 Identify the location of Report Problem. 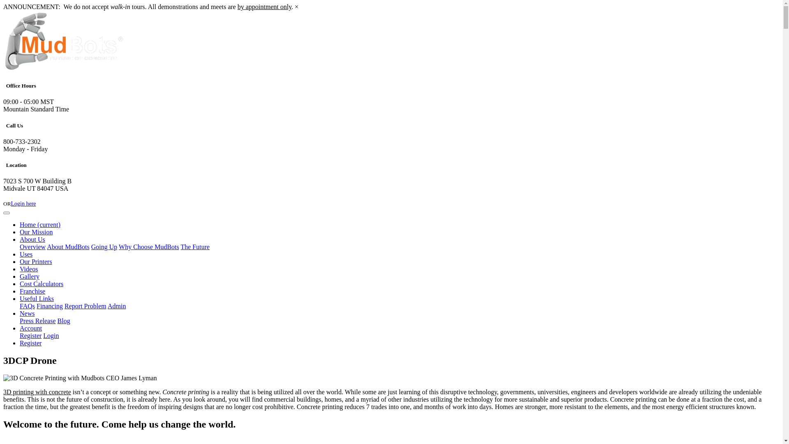
(85, 306).